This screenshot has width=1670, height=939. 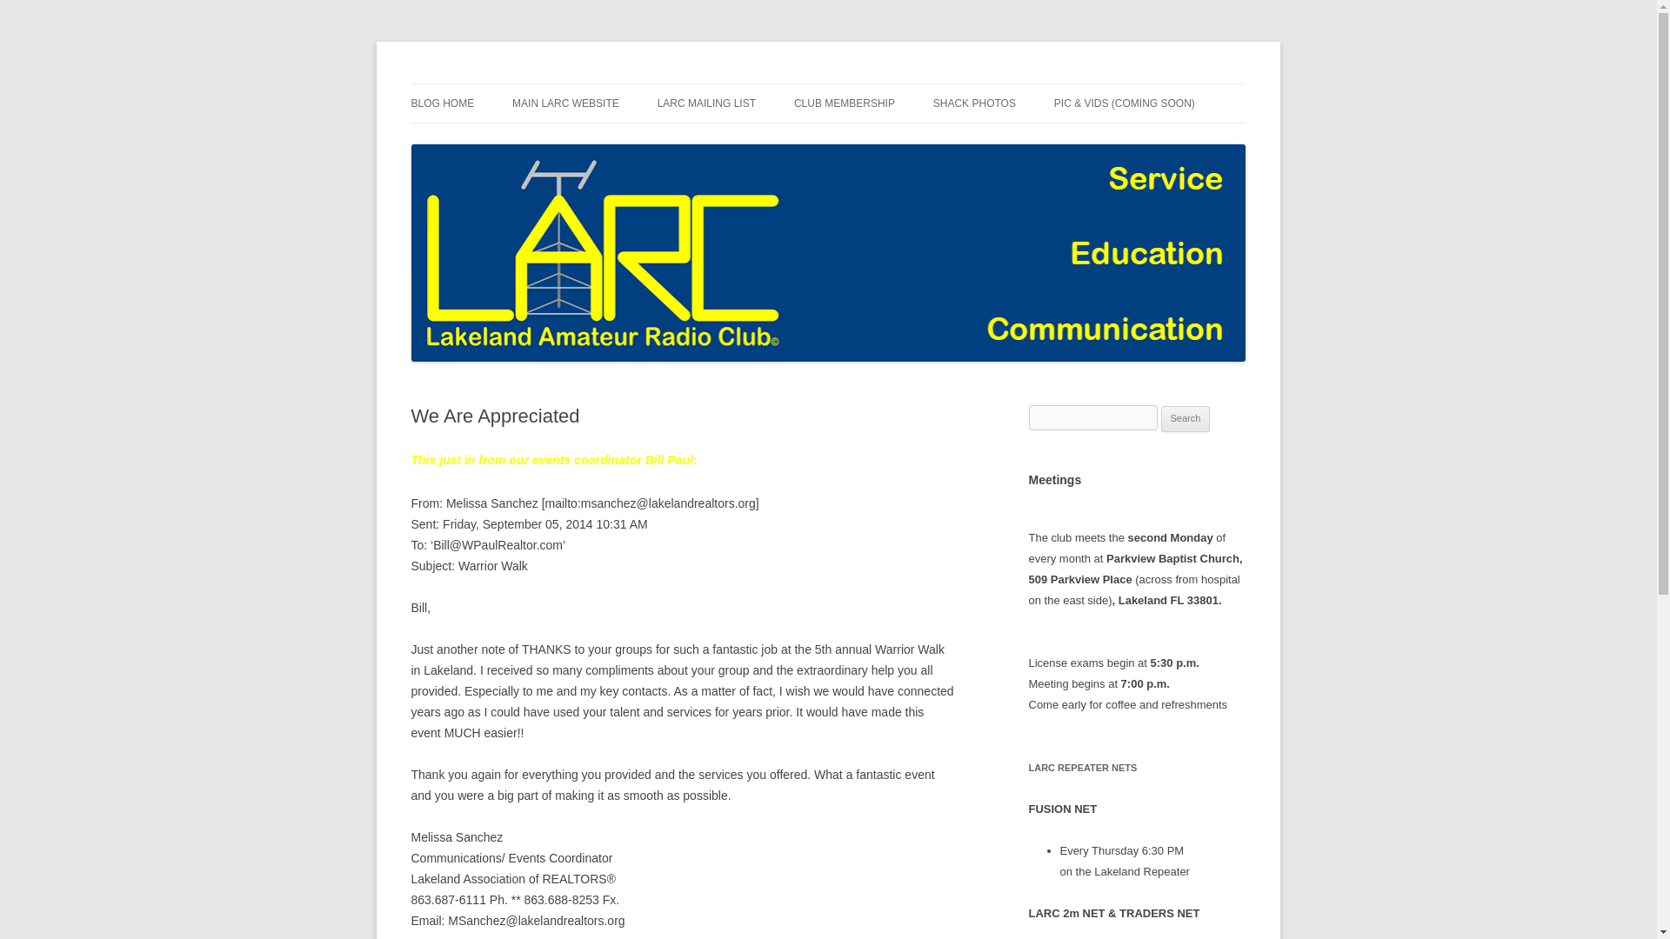 I want to click on MAIN LARC WEBSITE, so click(x=565, y=103).